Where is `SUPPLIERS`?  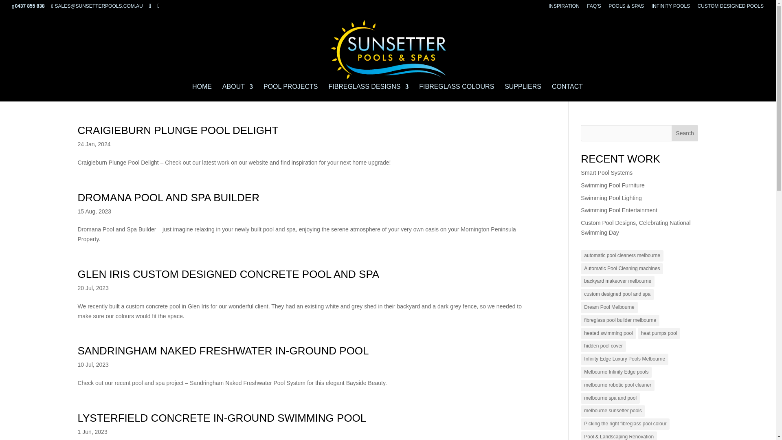
SUPPLIERS is located at coordinates (523, 93).